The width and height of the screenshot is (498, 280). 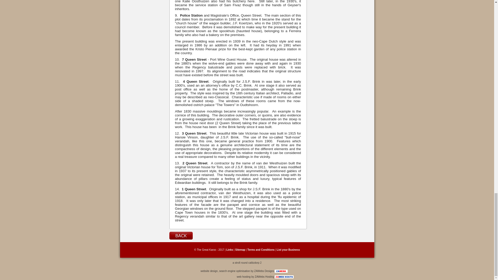 What do you see at coordinates (181, 235) in the screenshot?
I see `Go Back` at bounding box center [181, 235].